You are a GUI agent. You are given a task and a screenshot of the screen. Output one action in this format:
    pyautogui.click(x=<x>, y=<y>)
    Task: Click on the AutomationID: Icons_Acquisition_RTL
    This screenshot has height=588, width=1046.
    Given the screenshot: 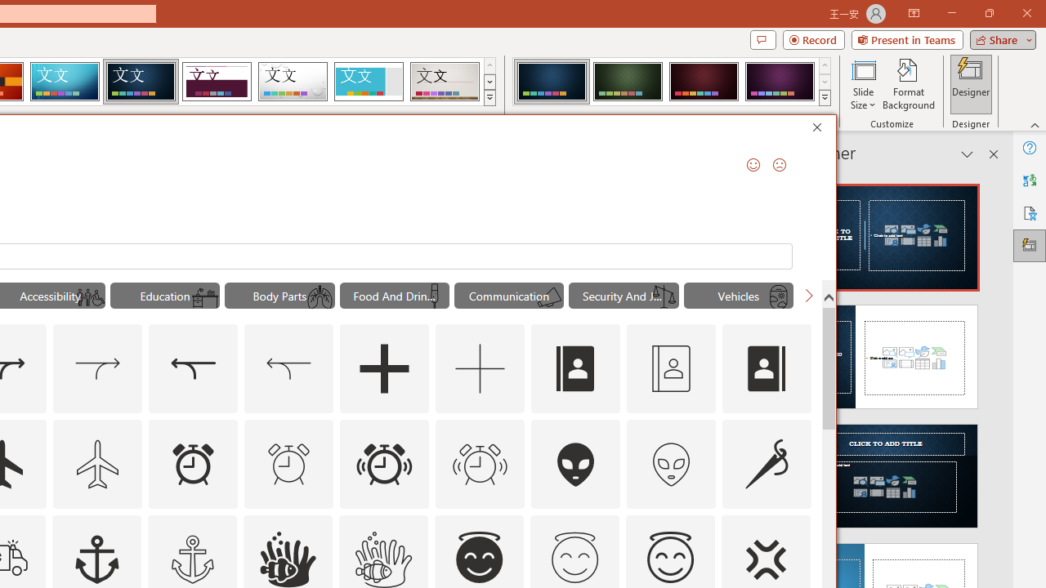 What is the action you would take?
    pyautogui.click(x=193, y=369)
    